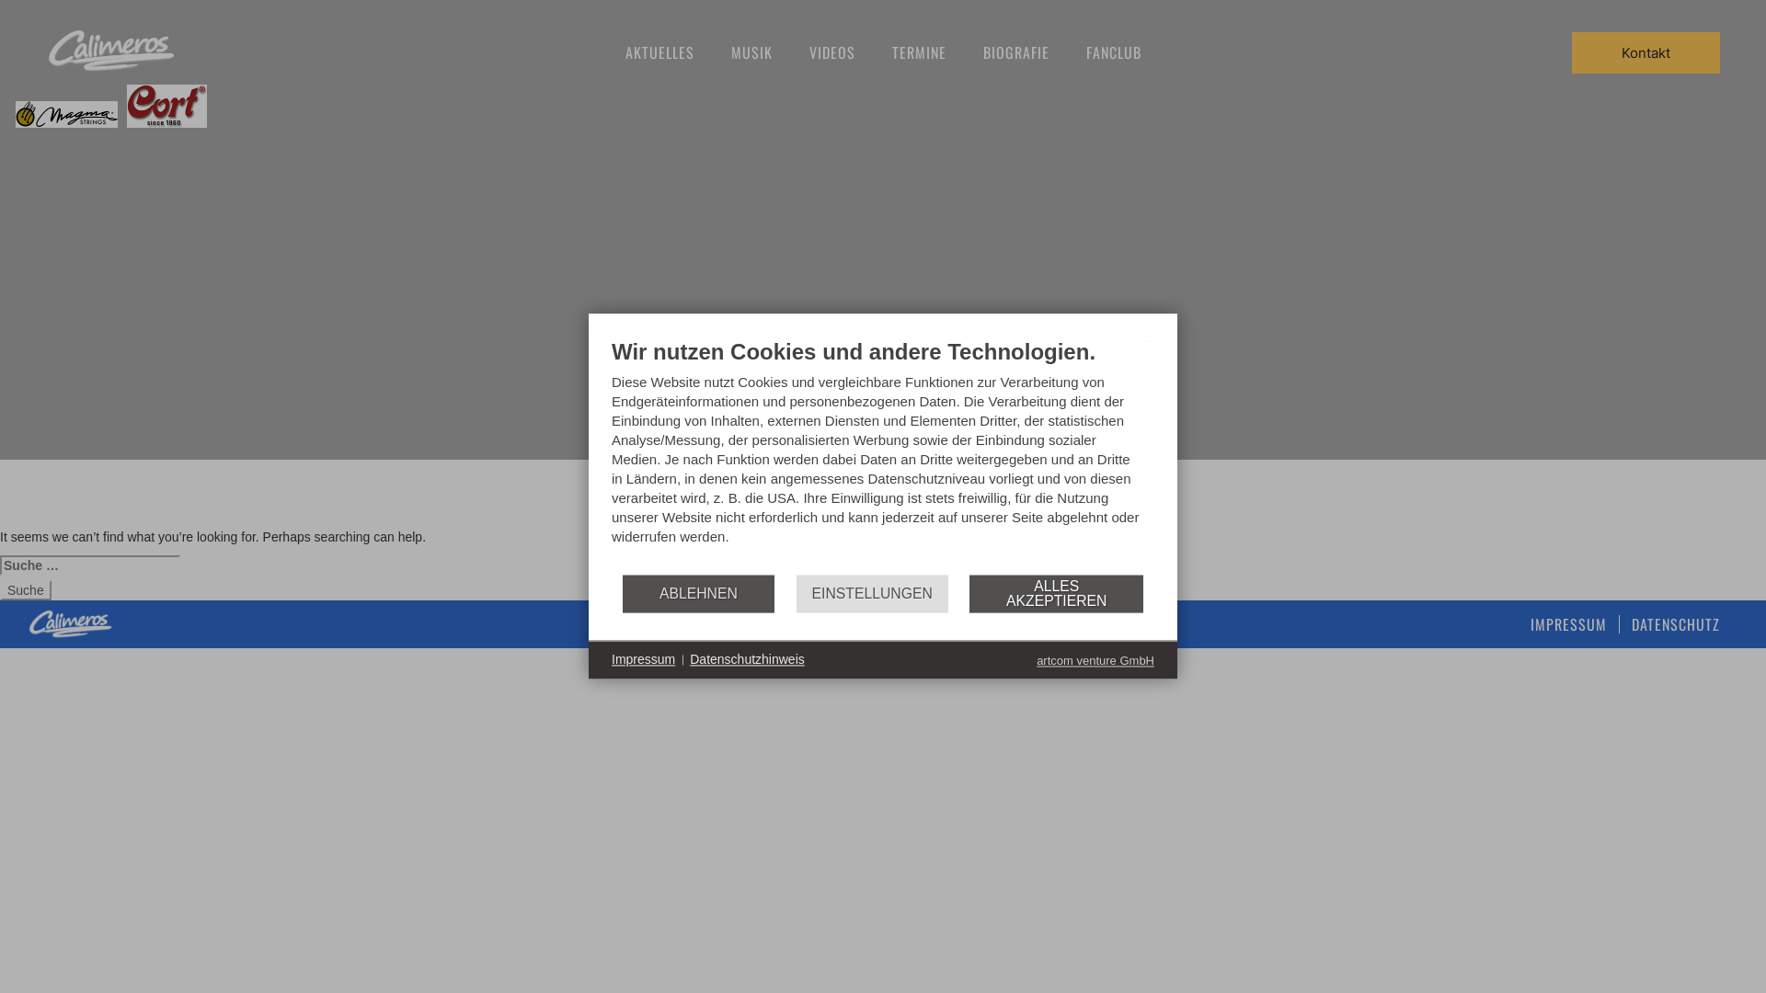 This screenshot has height=993, width=1766. Describe the element at coordinates (920, 52) in the screenshot. I see `TERMINE` at that location.